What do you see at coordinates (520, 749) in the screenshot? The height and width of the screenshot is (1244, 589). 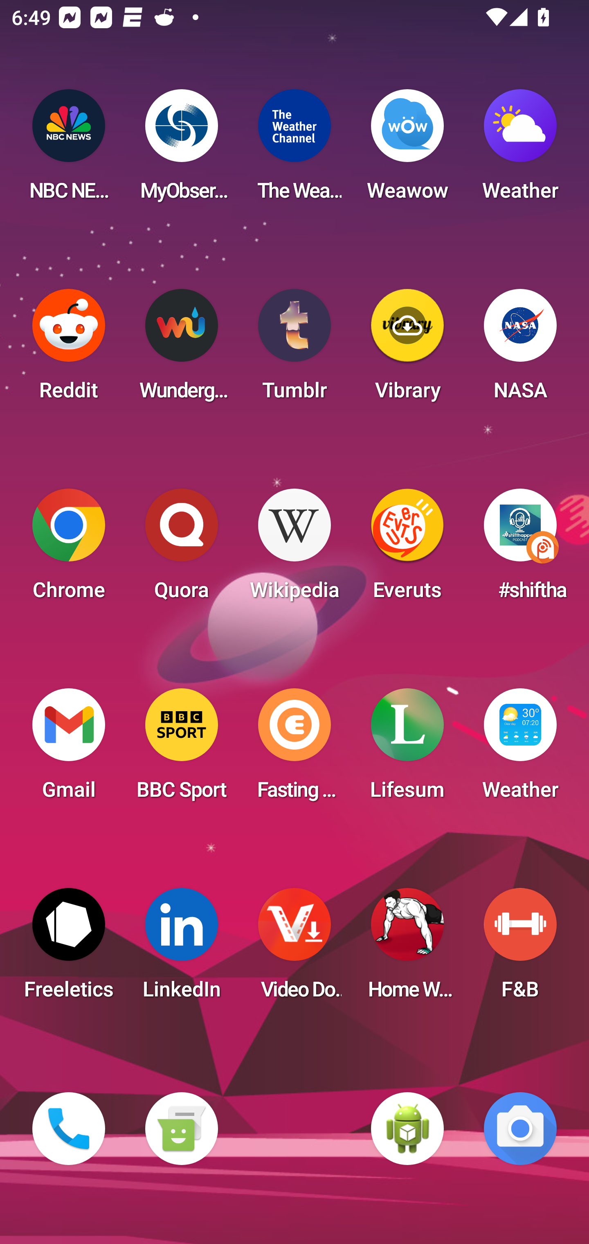 I see `Weather` at bounding box center [520, 749].